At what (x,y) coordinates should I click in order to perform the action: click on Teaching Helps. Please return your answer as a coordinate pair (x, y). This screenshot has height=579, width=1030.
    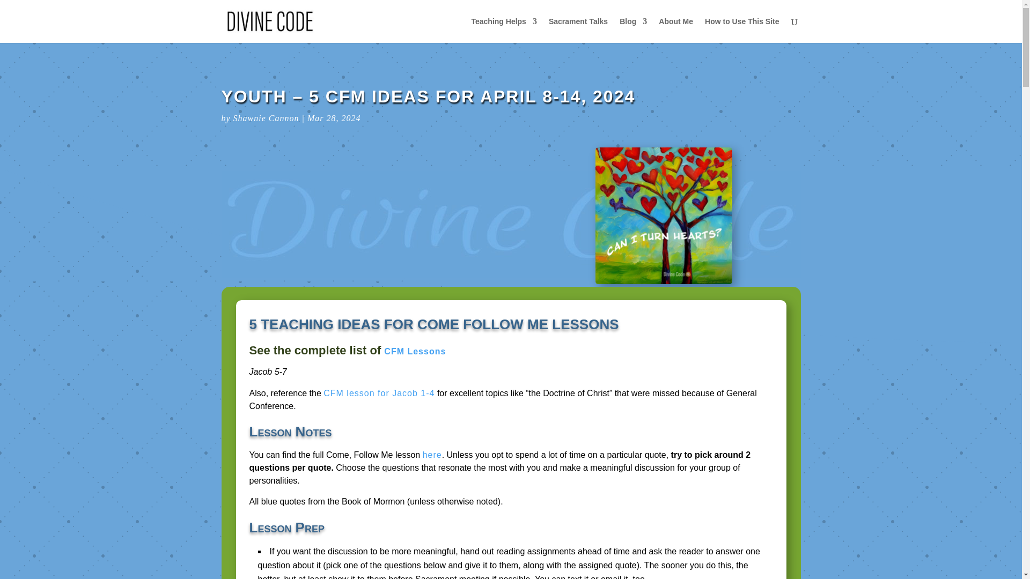
    Looking at the image, I should click on (503, 30).